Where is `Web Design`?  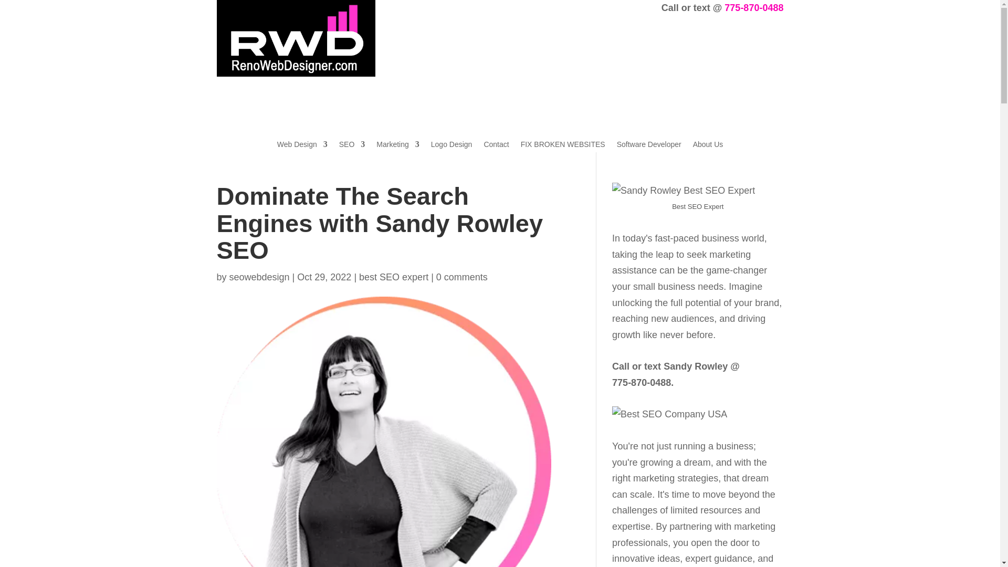 Web Design is located at coordinates (302, 146).